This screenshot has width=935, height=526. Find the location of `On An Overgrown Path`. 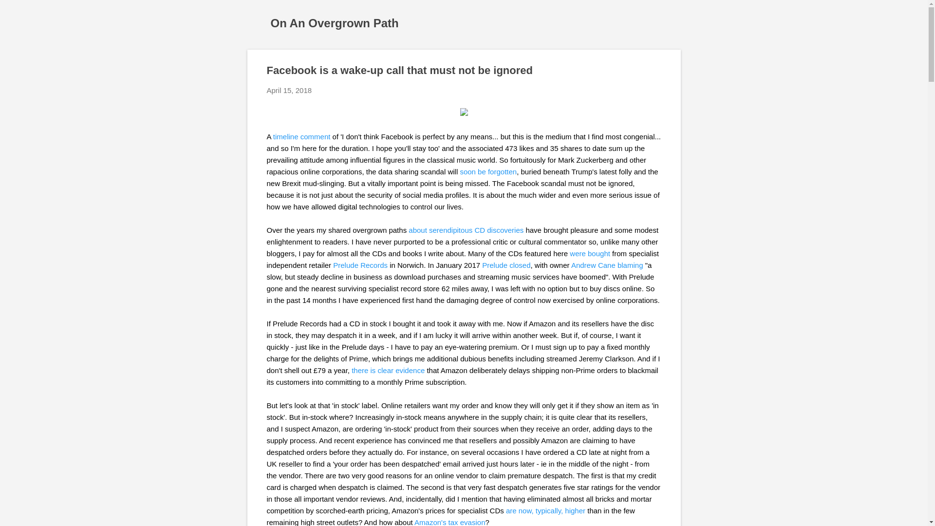

On An Overgrown Path is located at coordinates (335, 22).